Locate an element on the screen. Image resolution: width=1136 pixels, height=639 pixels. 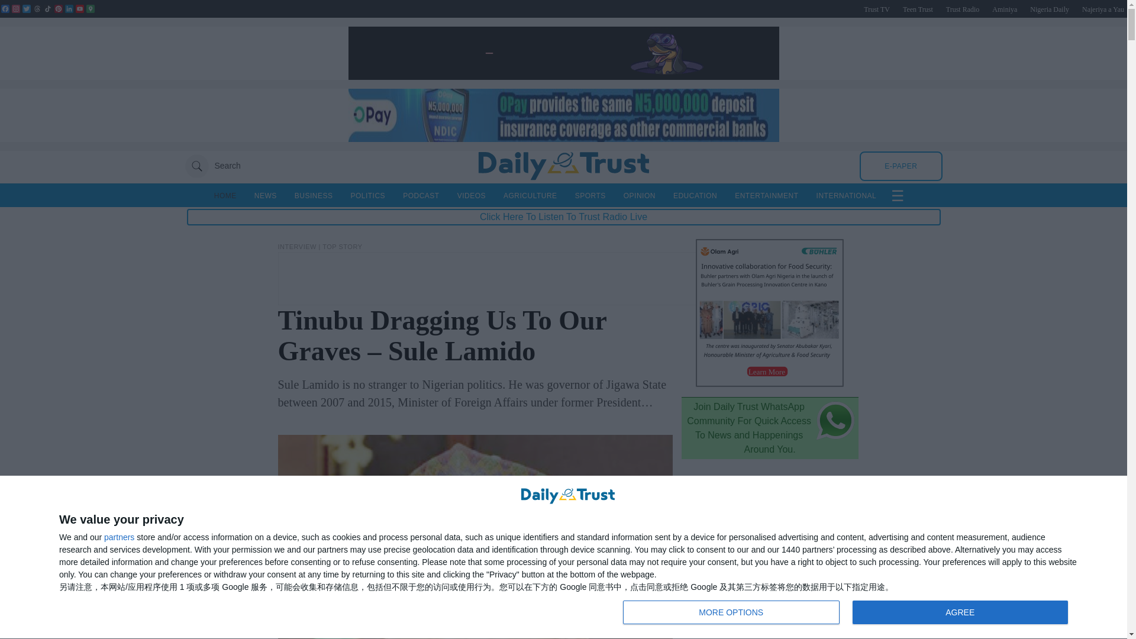
Instagram is located at coordinates (342, 247).